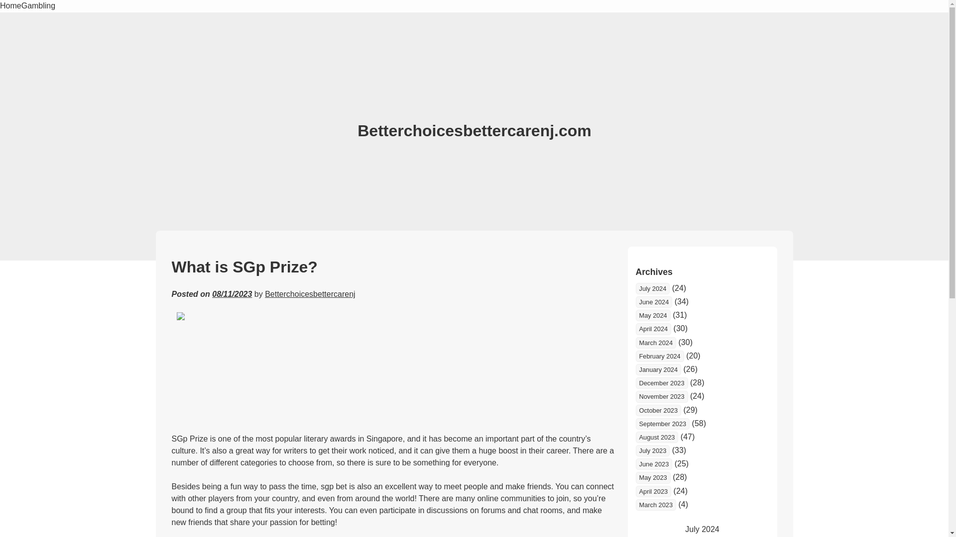 Image resolution: width=956 pixels, height=537 pixels. I want to click on May 2024, so click(652, 315).